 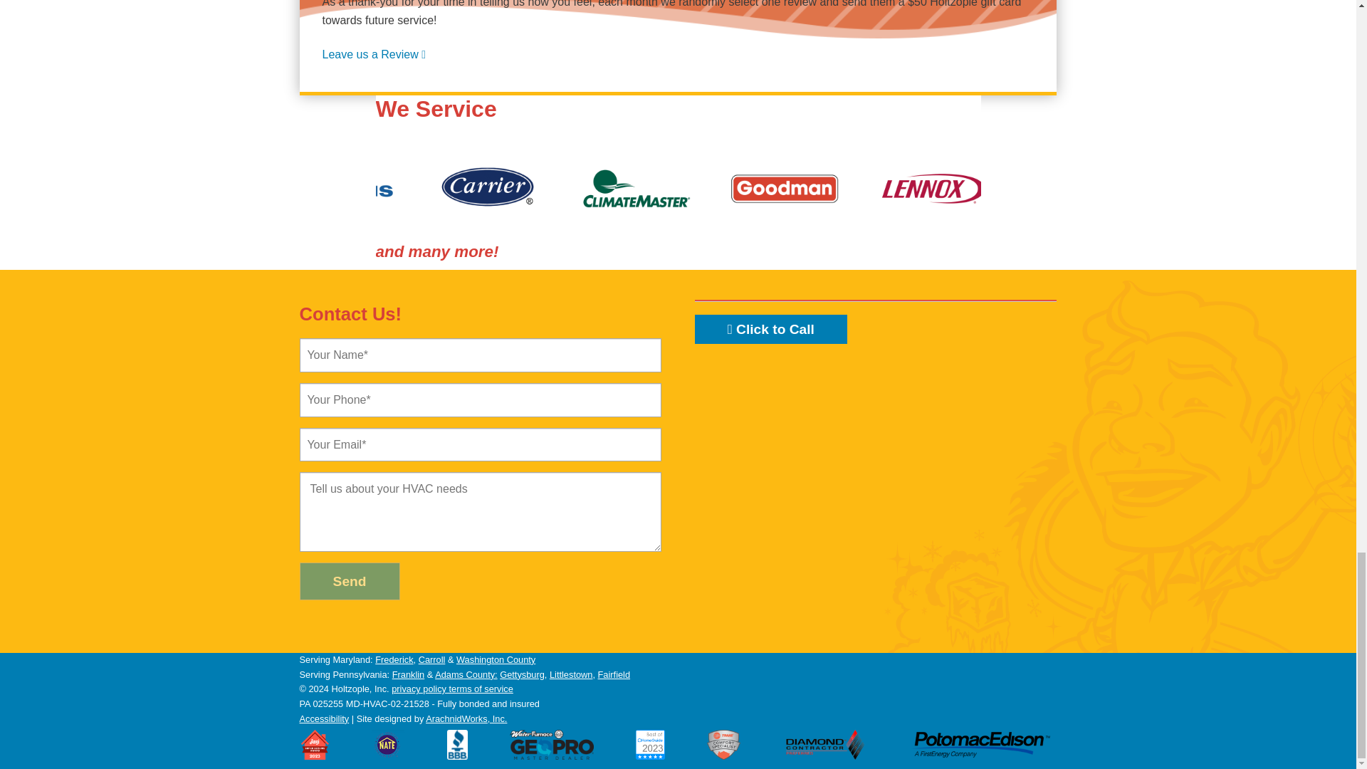 I want to click on Send, so click(x=350, y=581).